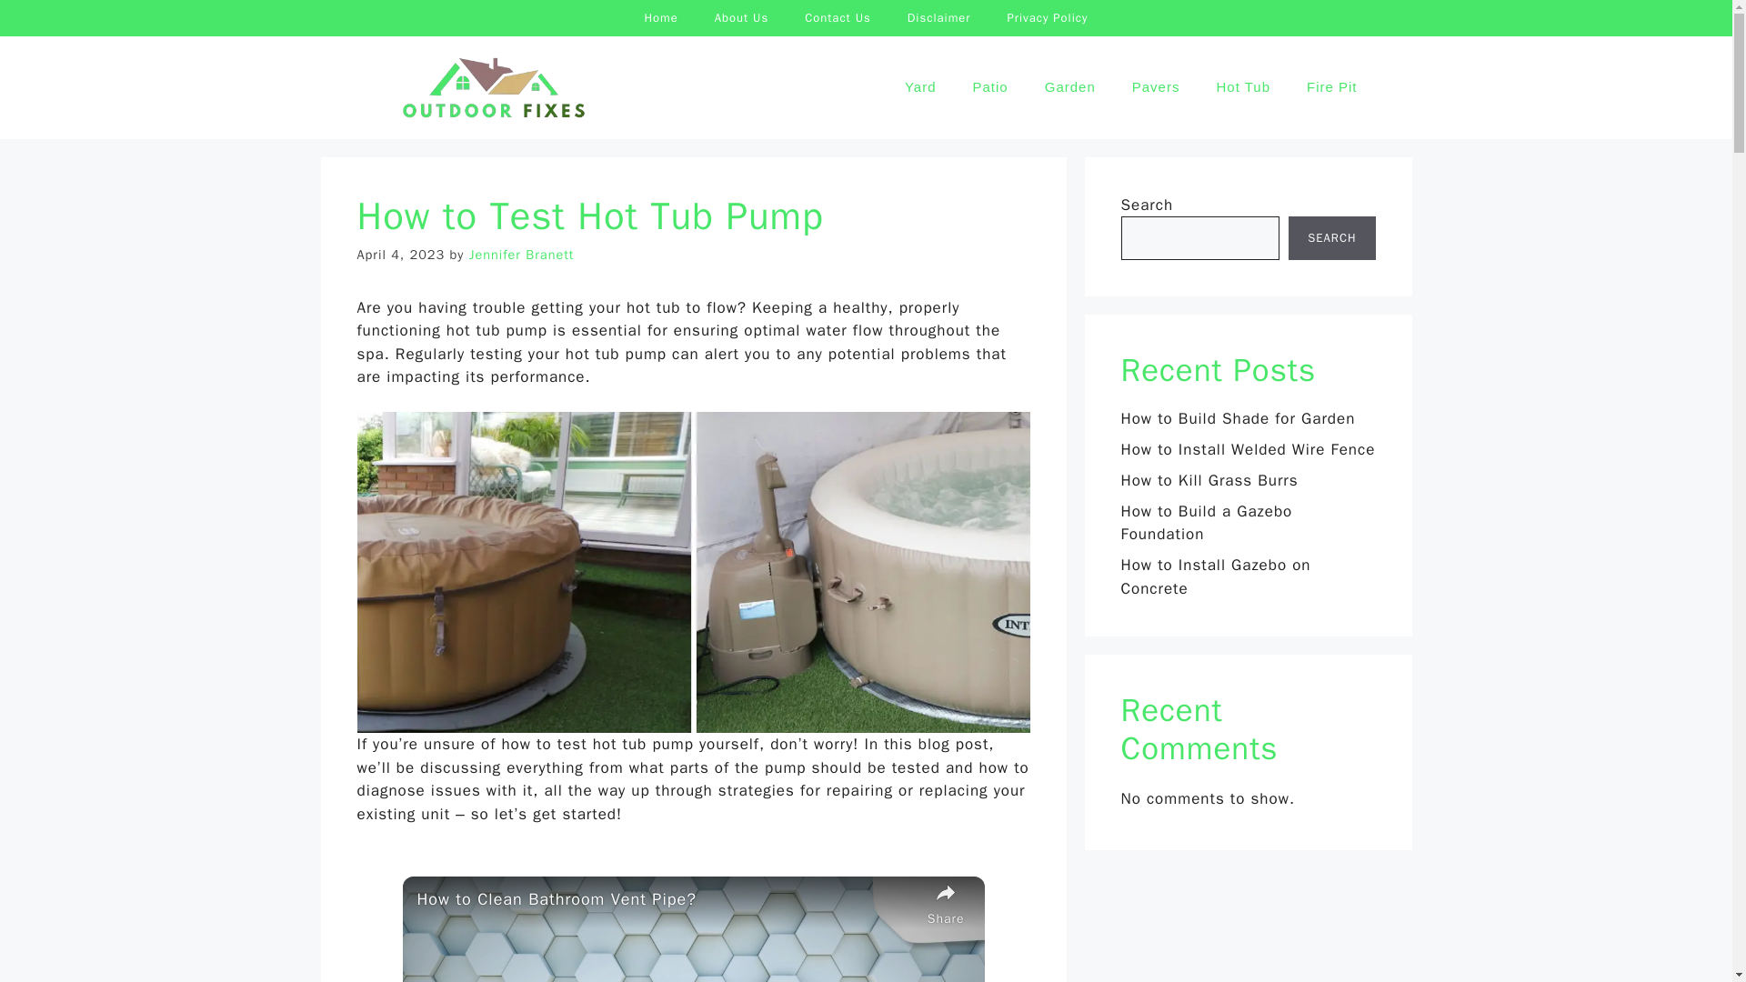 The image size is (1746, 982). Describe the element at coordinates (660, 18) in the screenshot. I see `Home` at that location.